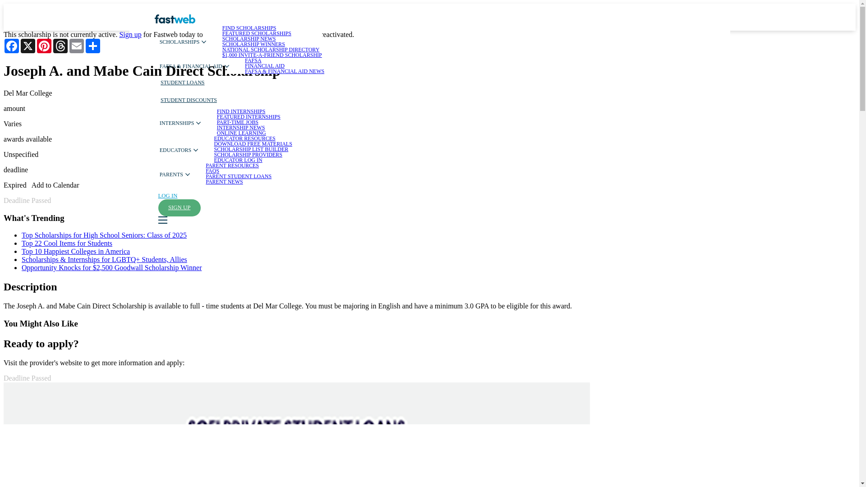 Image resolution: width=866 pixels, height=487 pixels. Describe the element at coordinates (248, 154) in the screenshot. I see `SCHOLARSHIP PROVIDERS` at that location.